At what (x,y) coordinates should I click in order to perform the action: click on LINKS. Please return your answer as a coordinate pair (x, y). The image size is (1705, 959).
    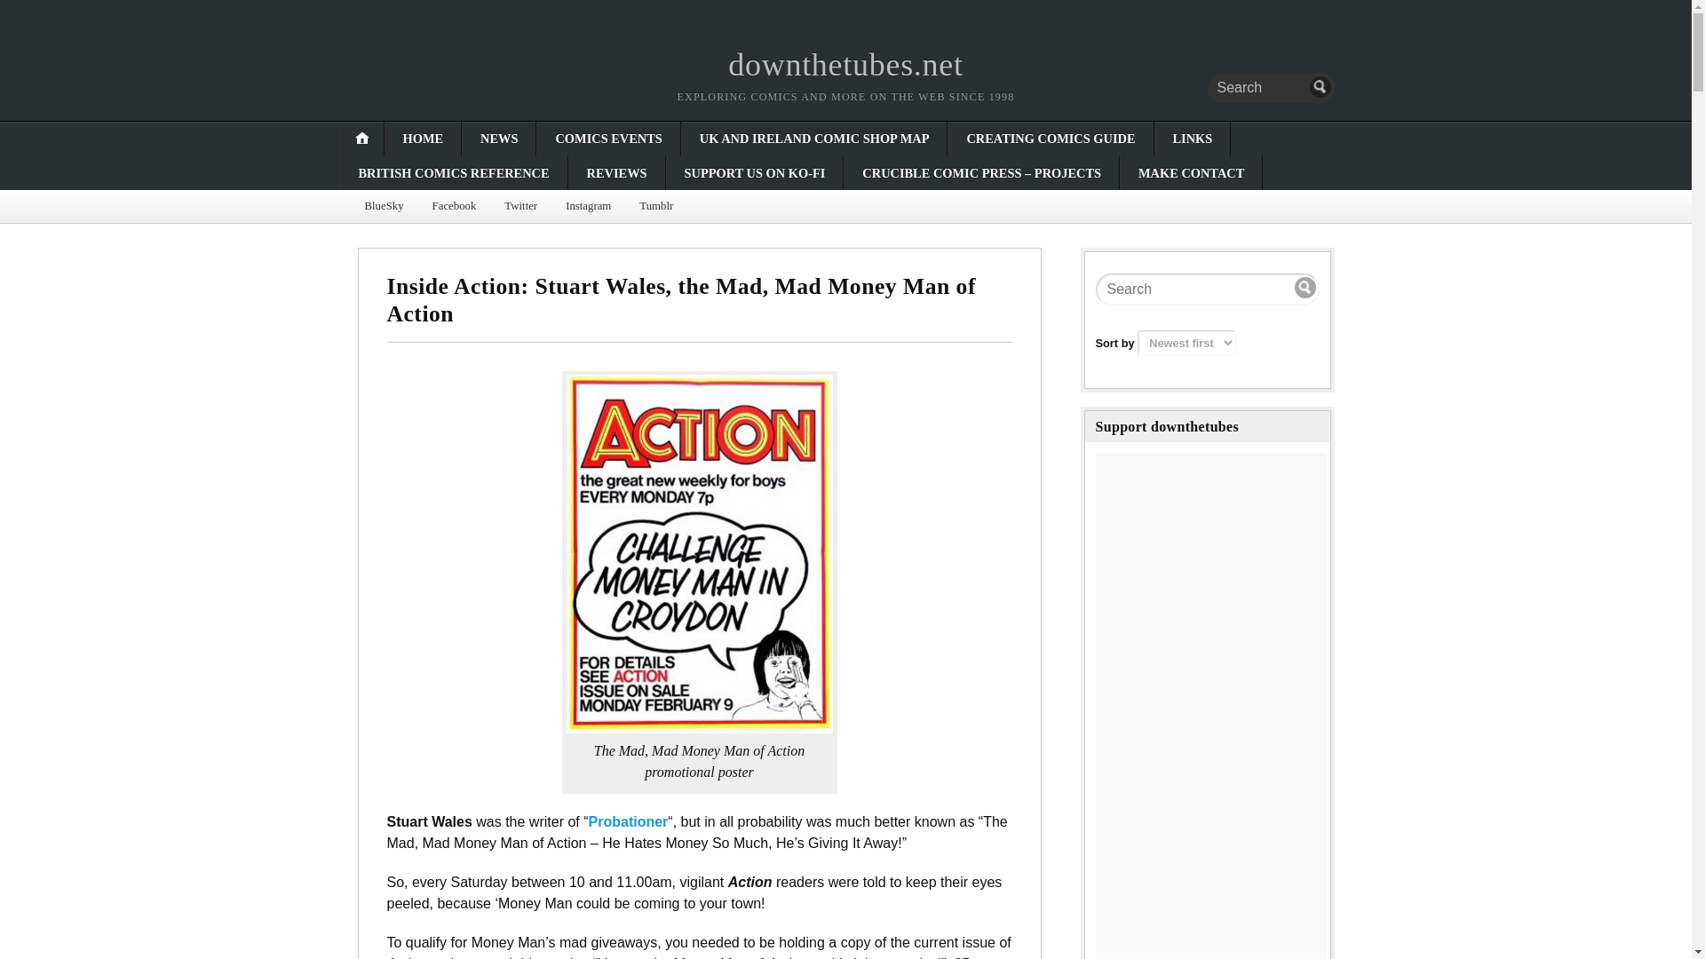
    Looking at the image, I should click on (1192, 139).